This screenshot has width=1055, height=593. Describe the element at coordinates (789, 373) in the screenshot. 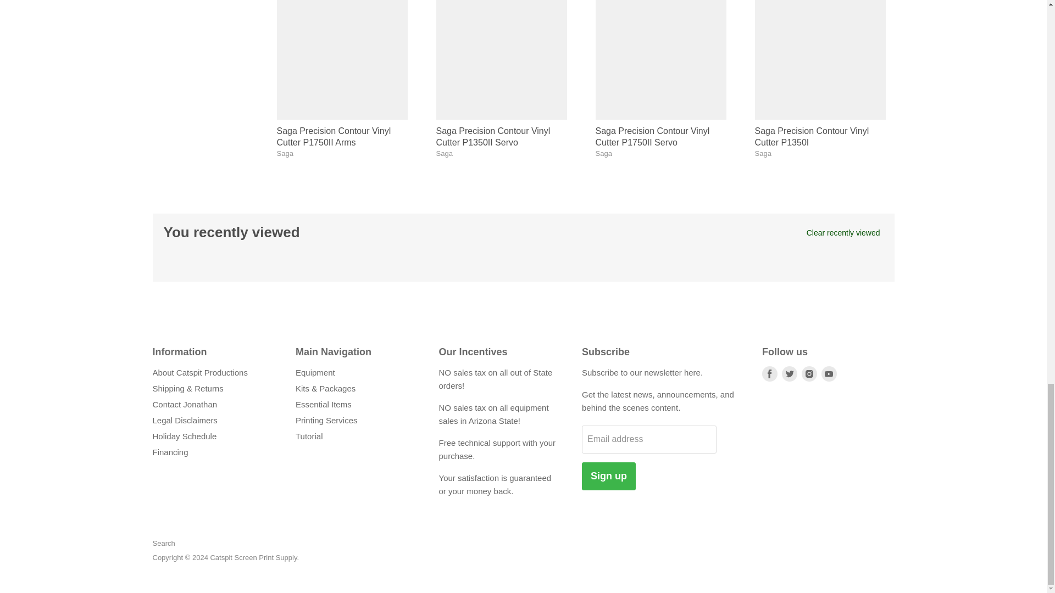

I see `Twitter` at that location.